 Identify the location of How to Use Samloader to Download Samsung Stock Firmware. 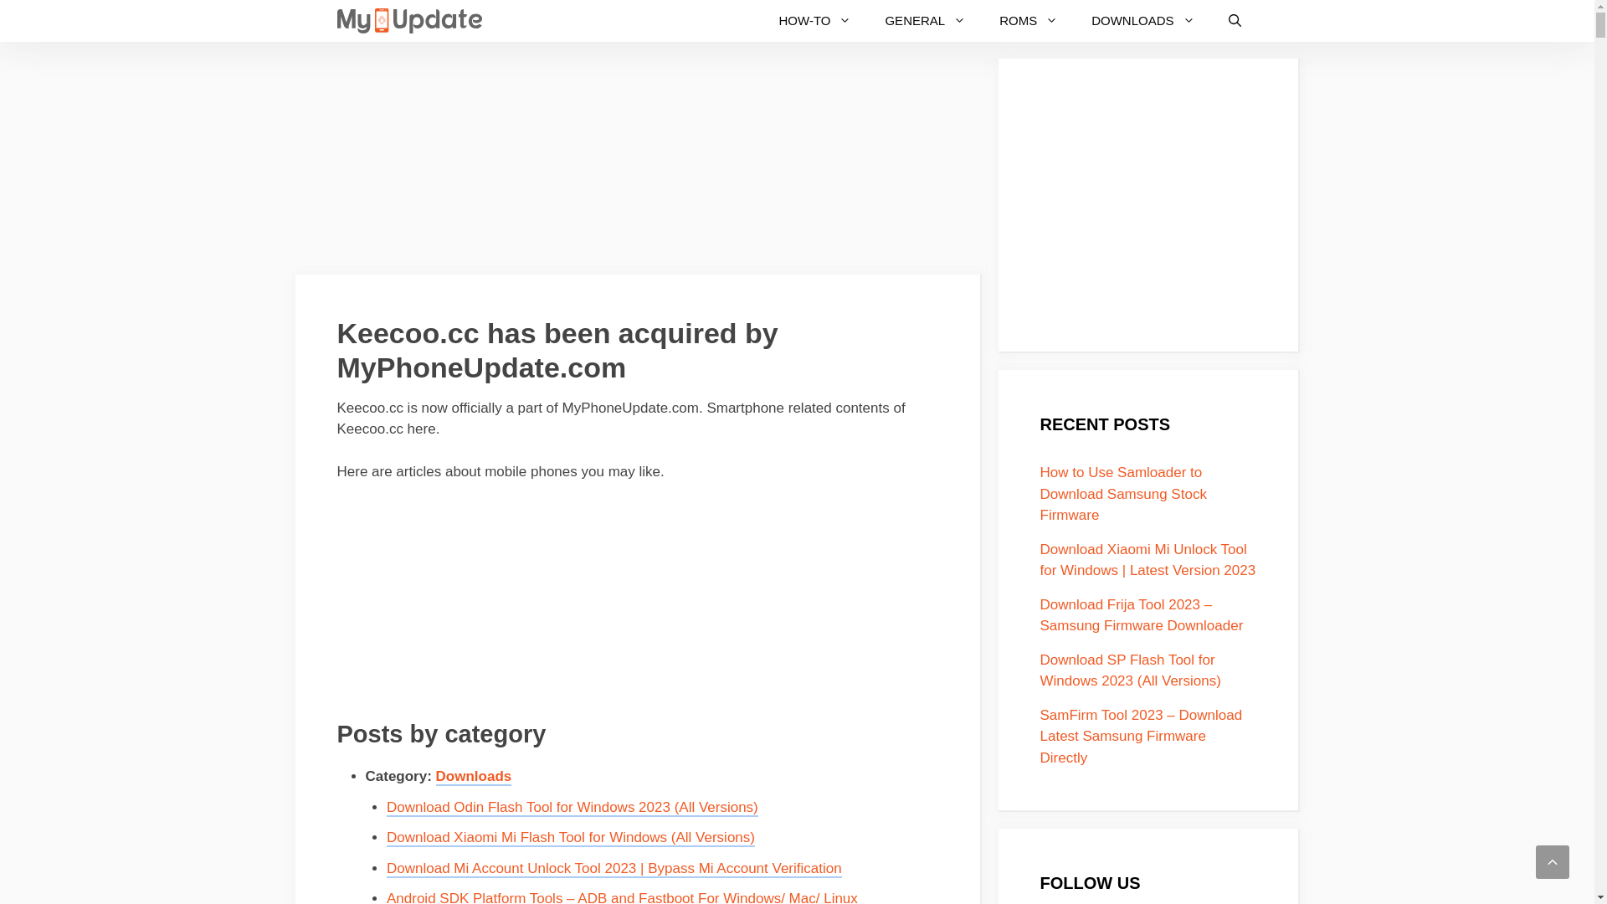
(1123, 494).